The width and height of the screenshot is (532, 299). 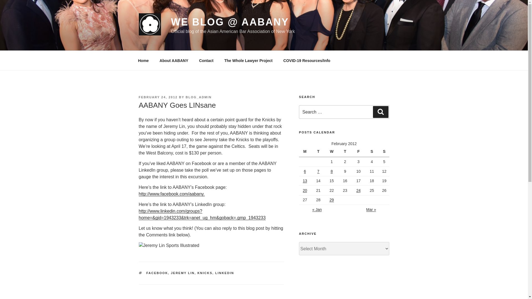 What do you see at coordinates (332, 152) in the screenshot?
I see `Wednesday` at bounding box center [332, 152].